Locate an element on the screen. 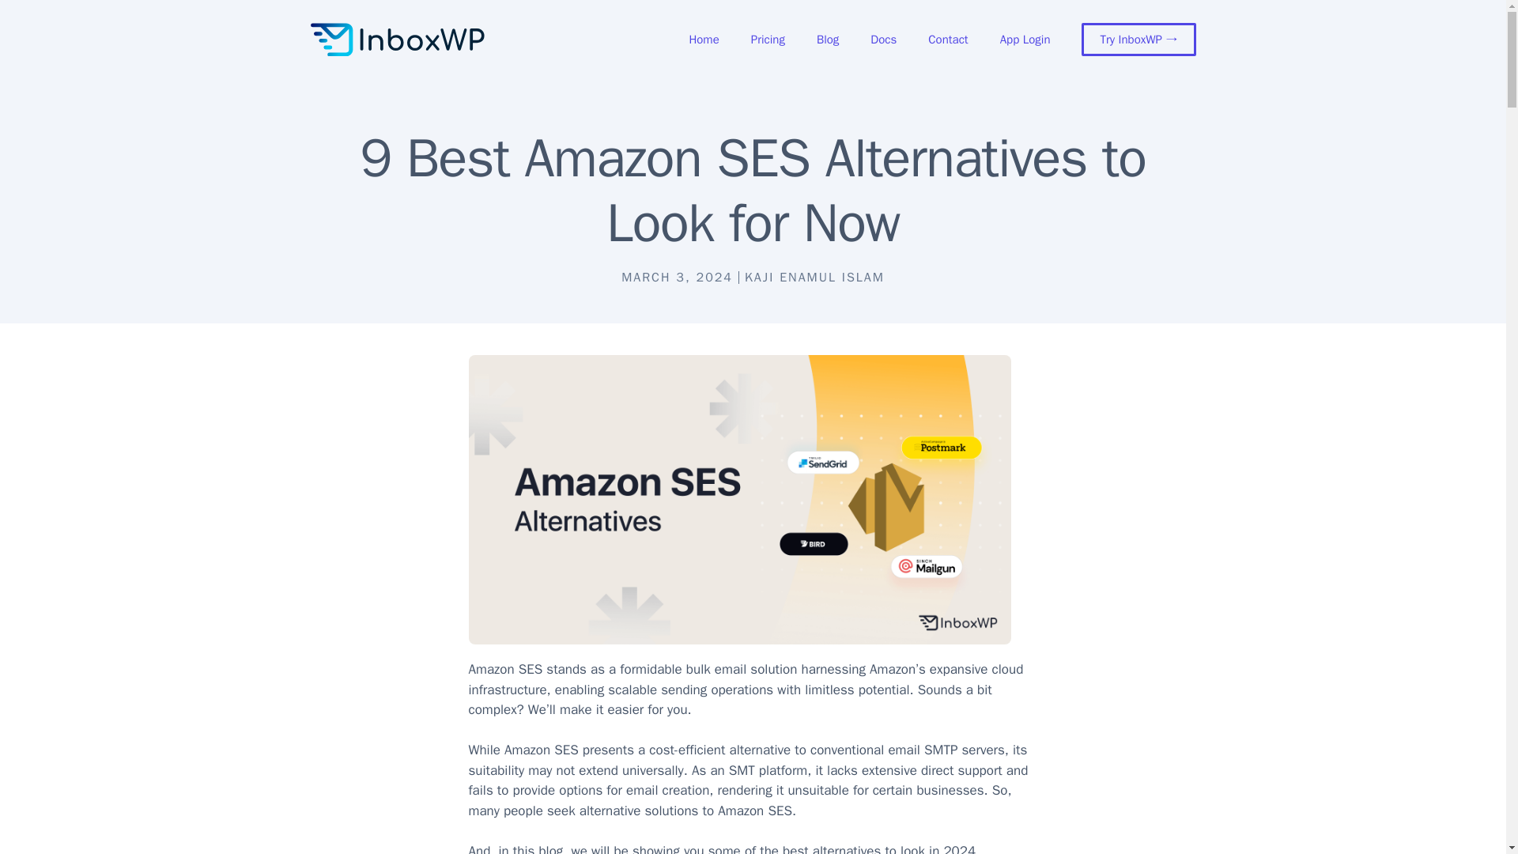 The width and height of the screenshot is (1518, 854). App Login is located at coordinates (1025, 40).